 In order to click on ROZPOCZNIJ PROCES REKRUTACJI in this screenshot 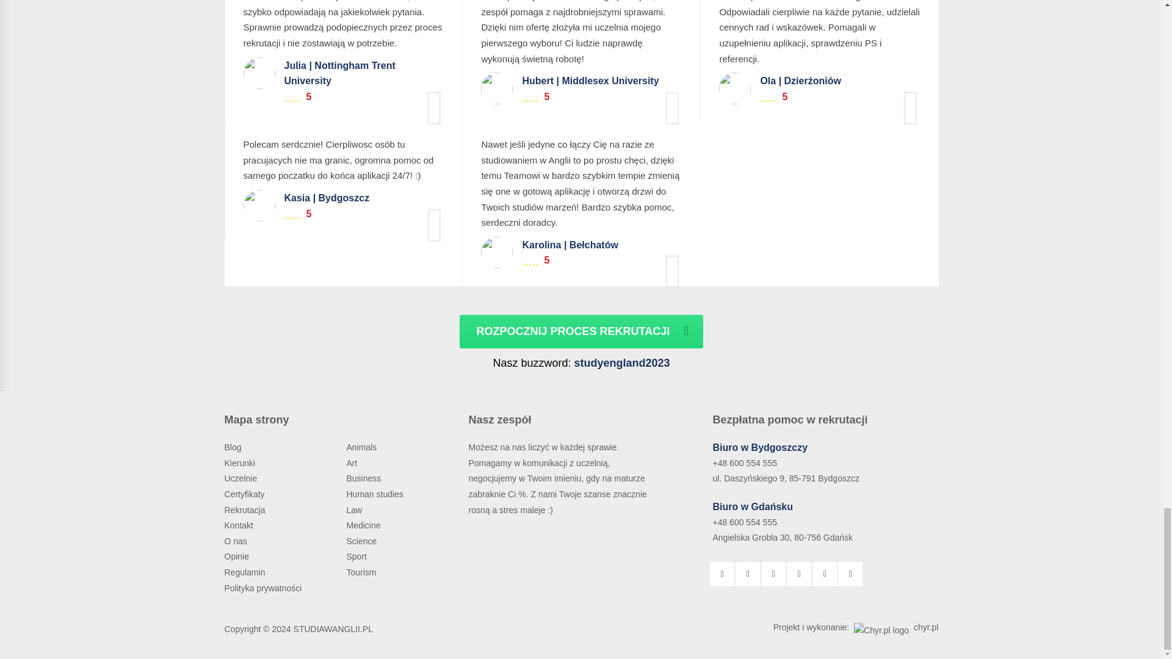, I will do `click(581, 332)`.